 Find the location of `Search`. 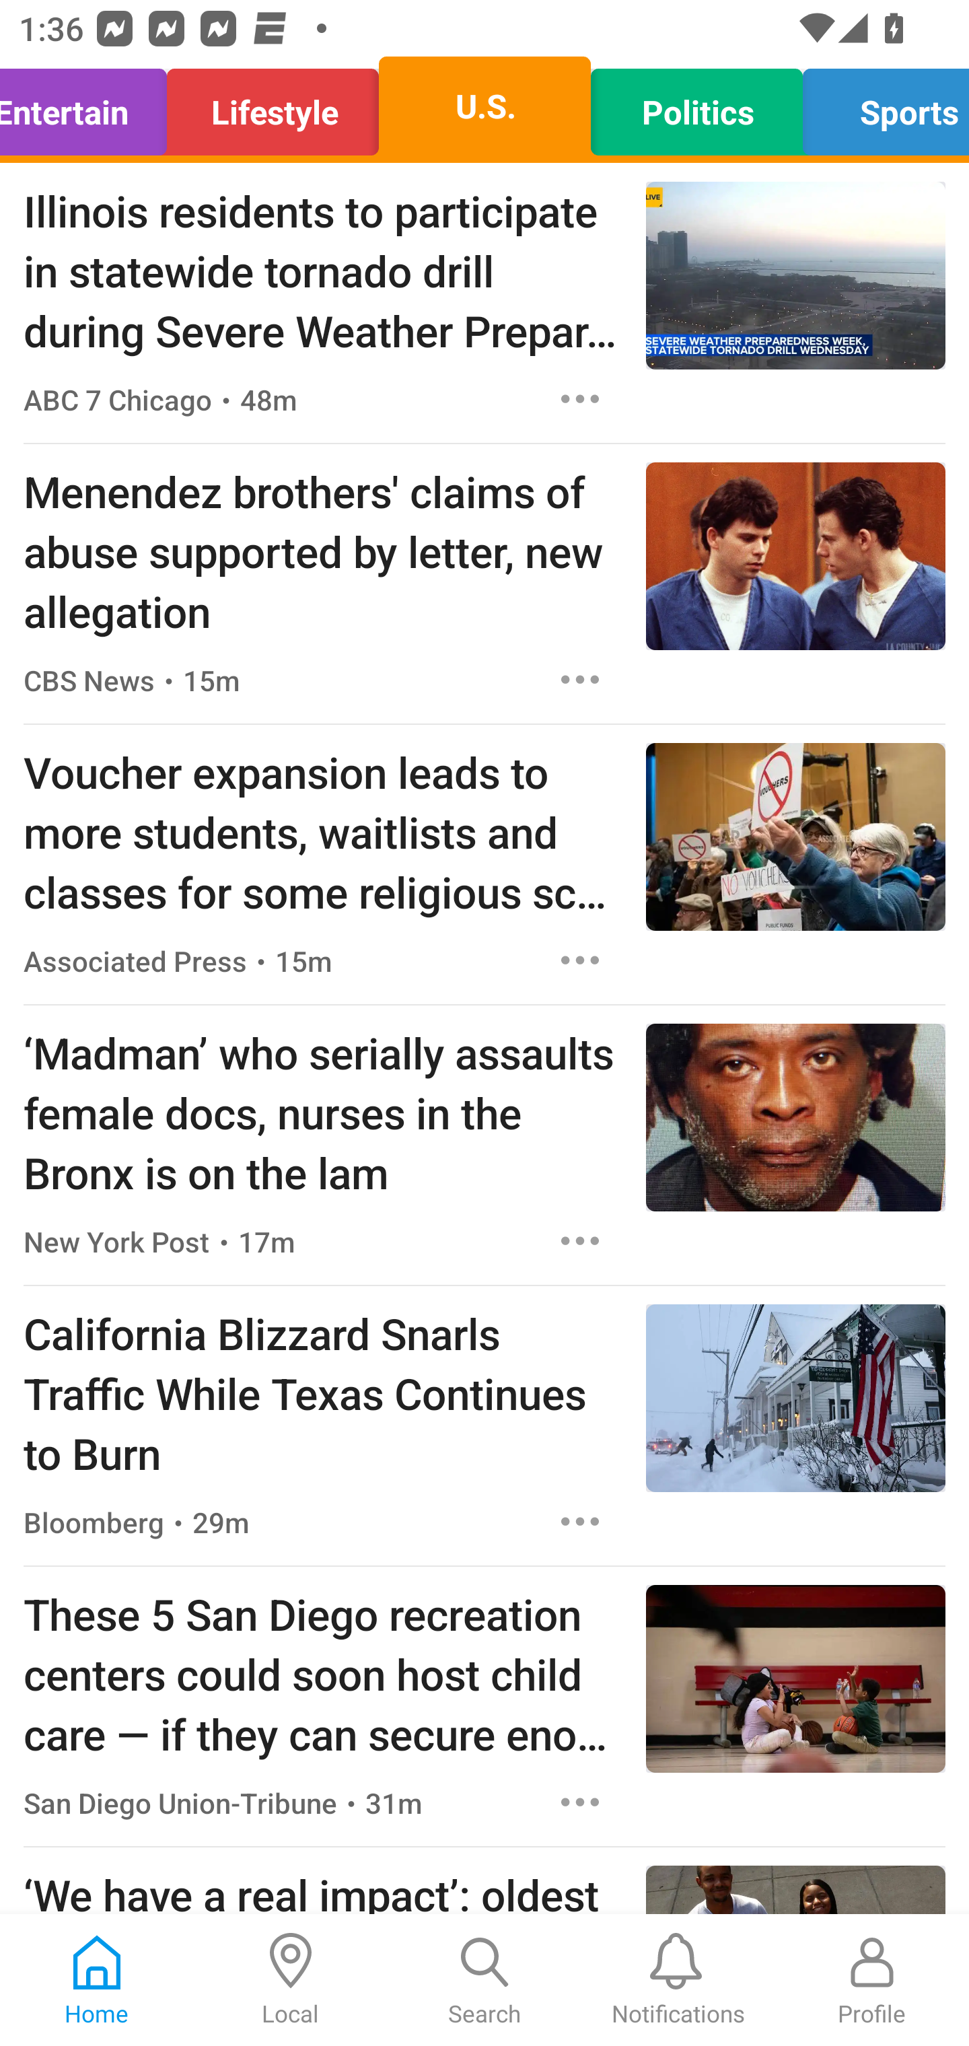

Search is located at coordinates (485, 1980).